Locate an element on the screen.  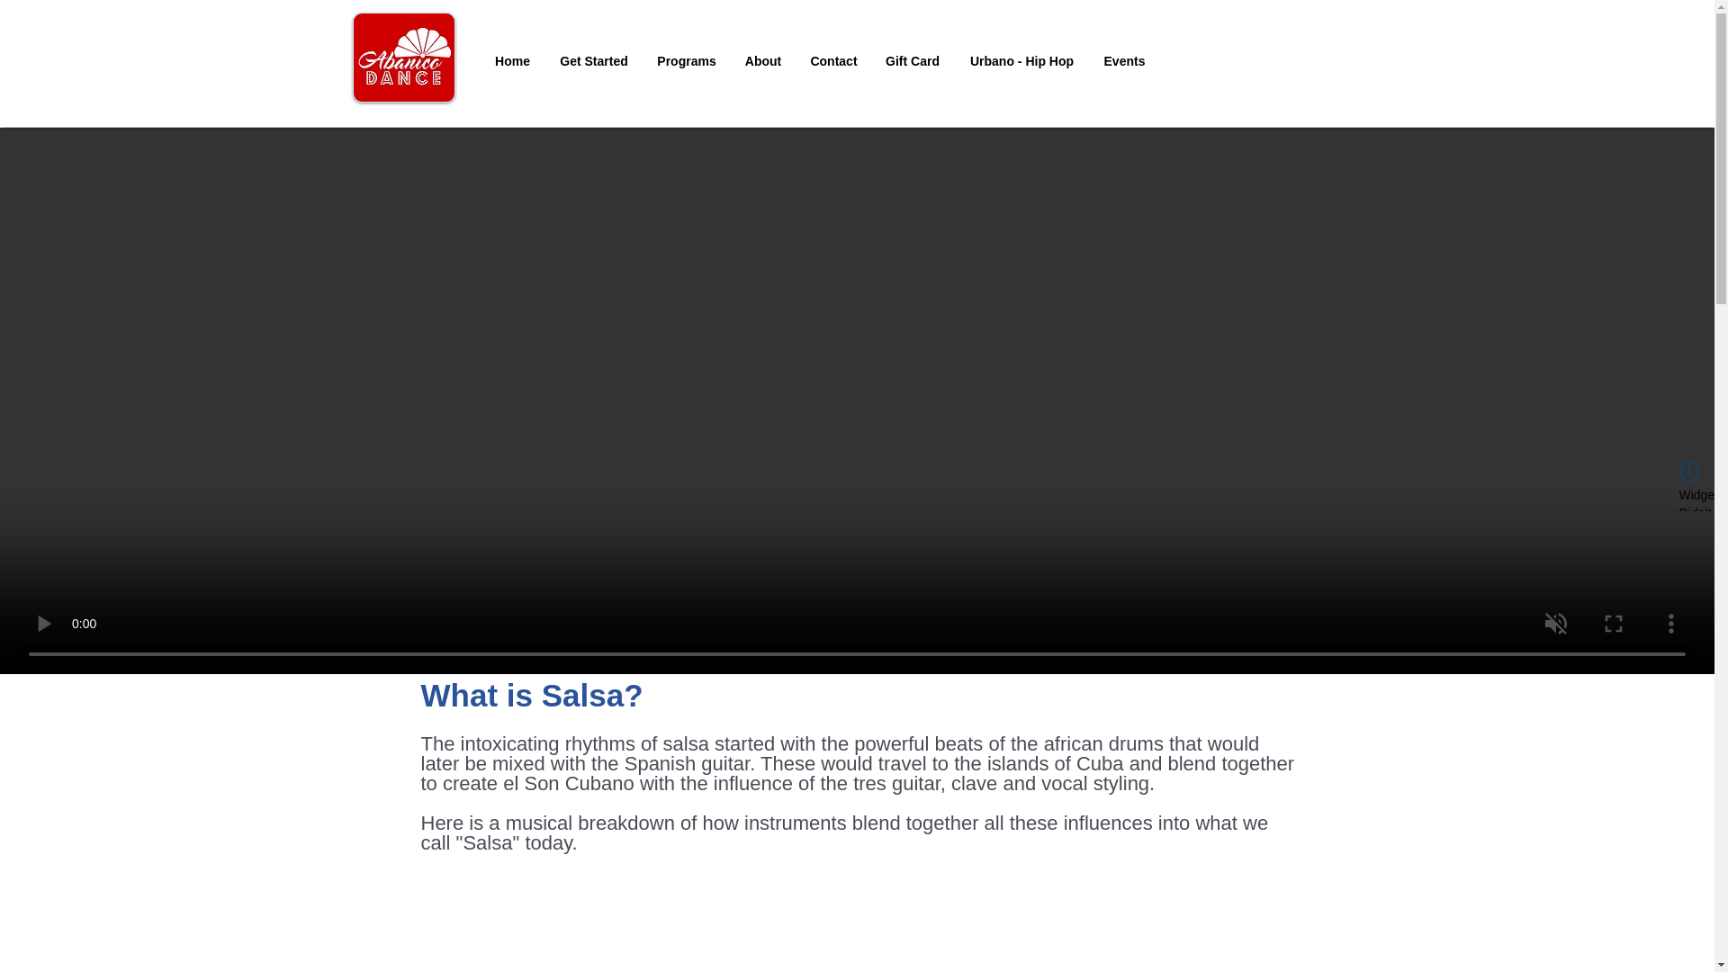
Home is located at coordinates (513, 61).